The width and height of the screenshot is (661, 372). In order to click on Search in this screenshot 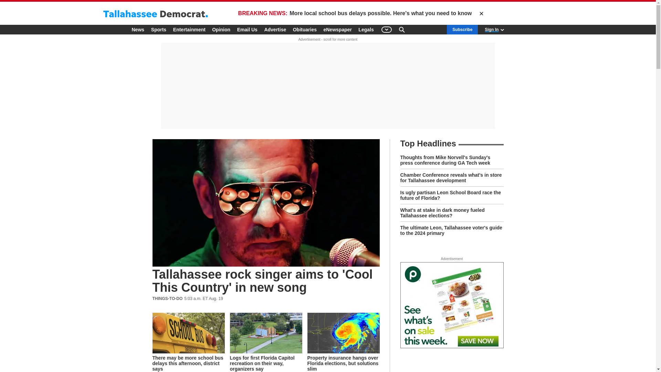, I will do `click(401, 30)`.